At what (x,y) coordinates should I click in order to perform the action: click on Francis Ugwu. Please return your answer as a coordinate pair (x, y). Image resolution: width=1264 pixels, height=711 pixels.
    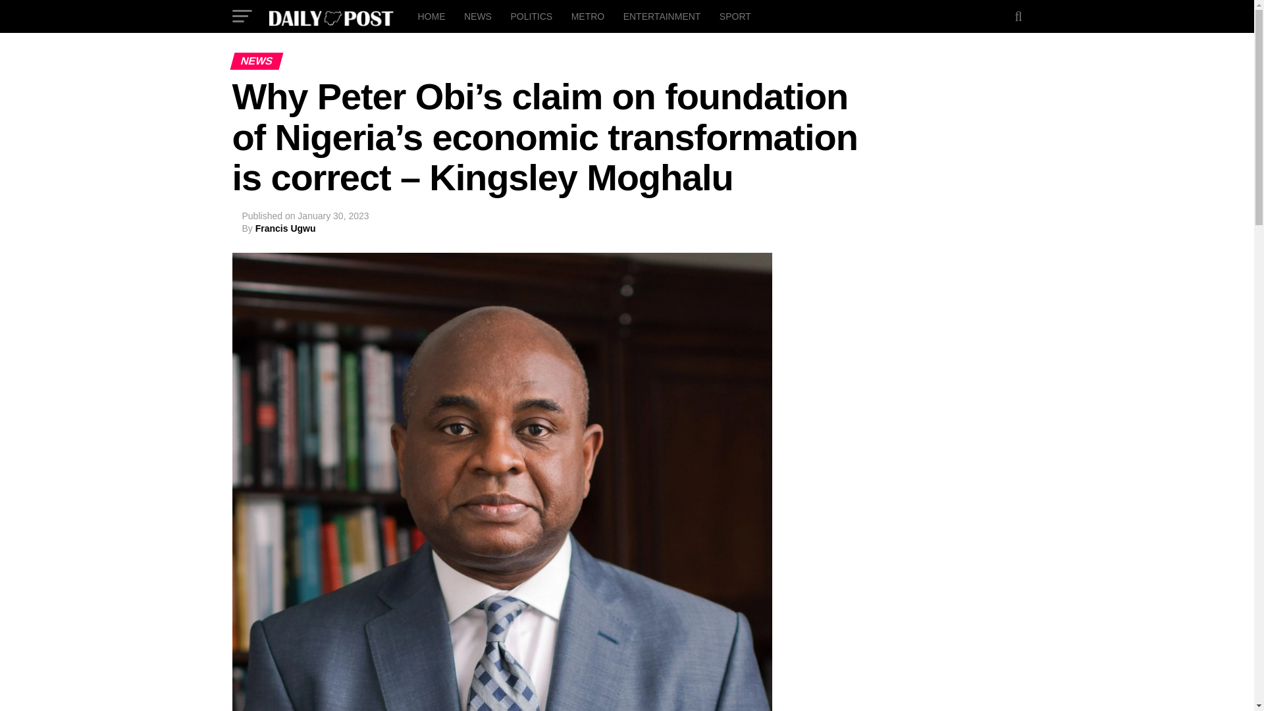
    Looking at the image, I should click on (286, 228).